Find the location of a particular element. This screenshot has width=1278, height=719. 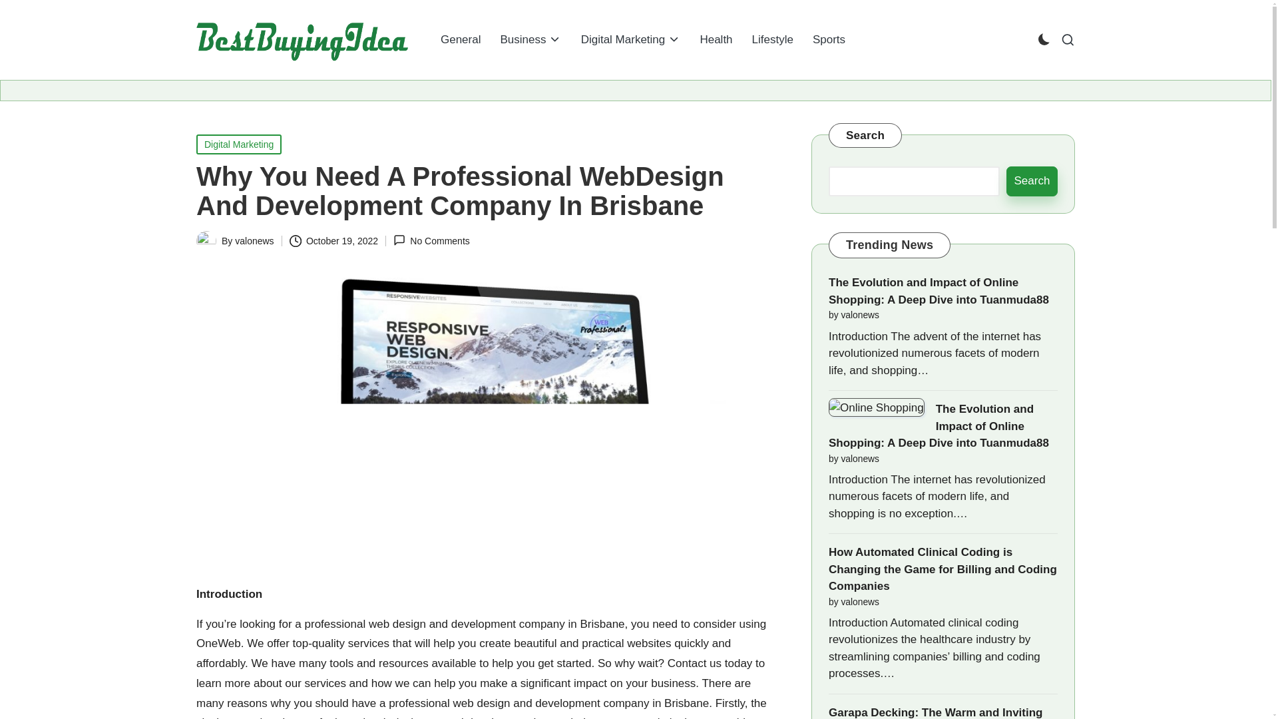

Digital Marketing is located at coordinates (238, 144).